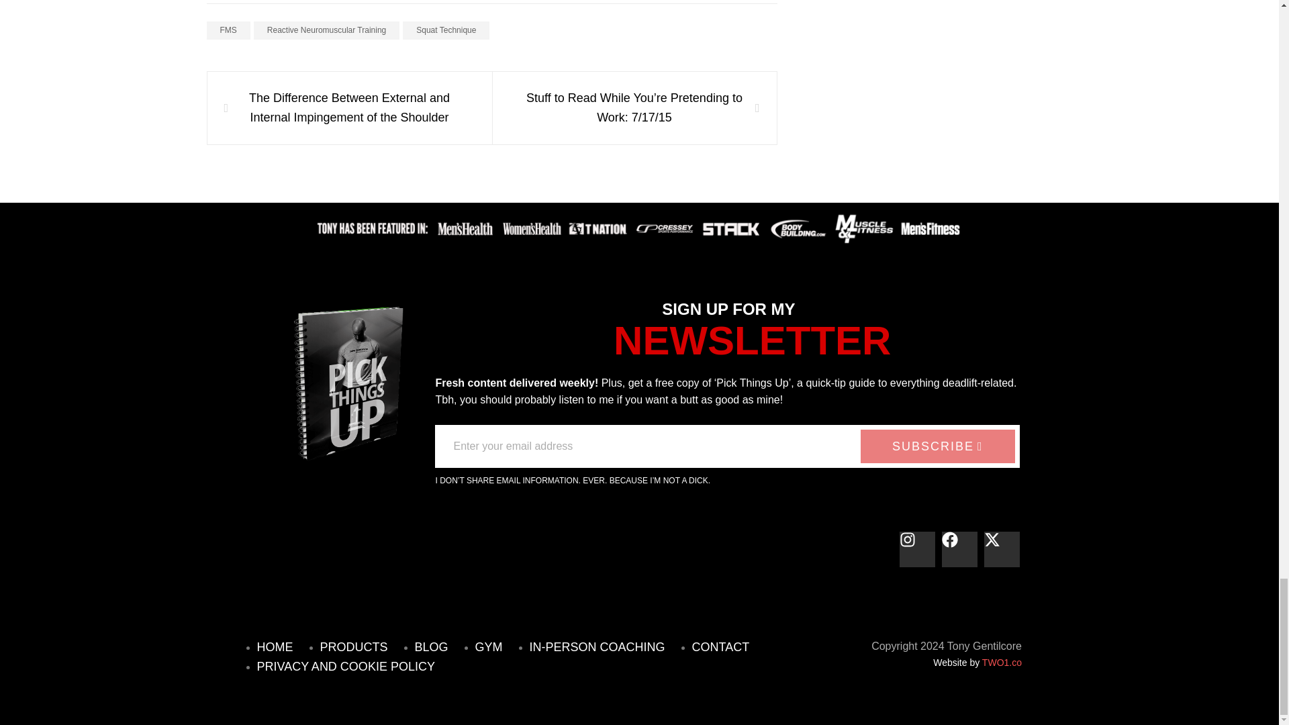 Image resolution: width=1289 pixels, height=725 pixels. Describe the element at coordinates (228, 31) in the screenshot. I see `FMS` at that location.